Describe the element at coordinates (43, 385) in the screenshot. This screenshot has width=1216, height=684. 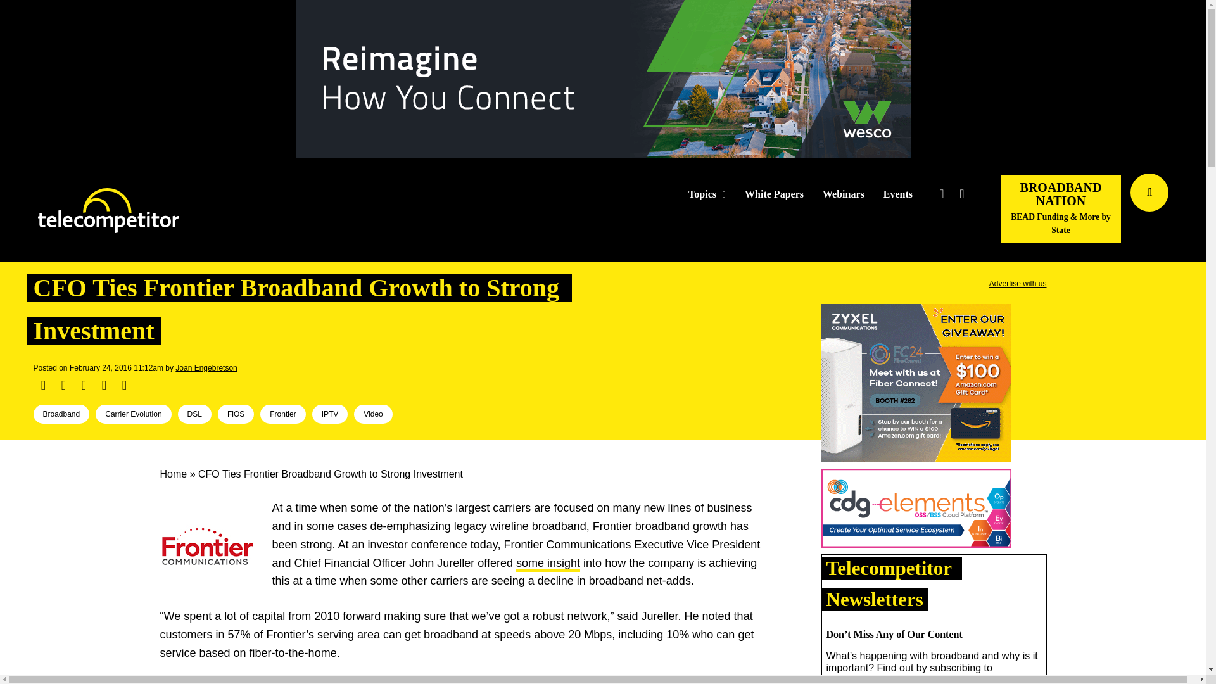
I see `Share on Facebook` at that location.